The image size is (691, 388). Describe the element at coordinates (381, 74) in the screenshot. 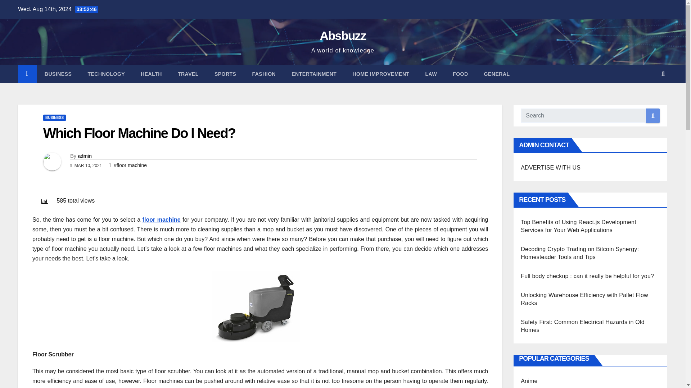

I see `HOME IMPROVEMENT` at that location.